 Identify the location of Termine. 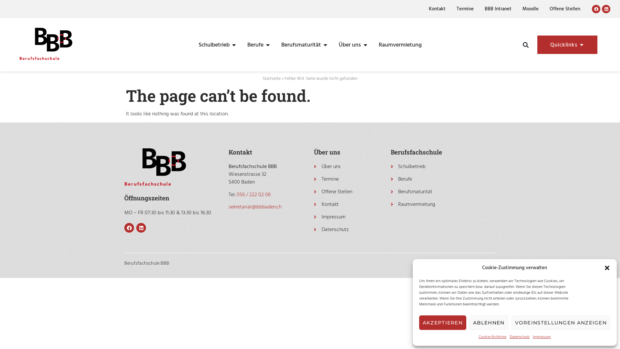
(465, 9).